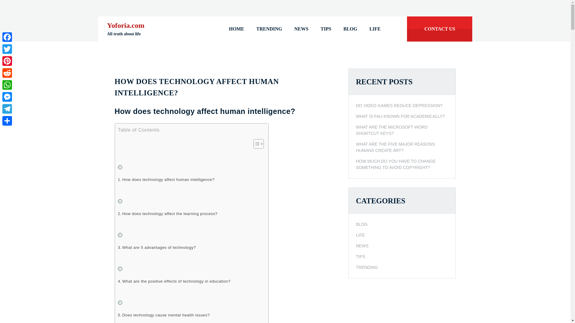 This screenshot has width=575, height=323. What do you see at coordinates (440, 29) in the screenshot?
I see `CONTACT US` at bounding box center [440, 29].